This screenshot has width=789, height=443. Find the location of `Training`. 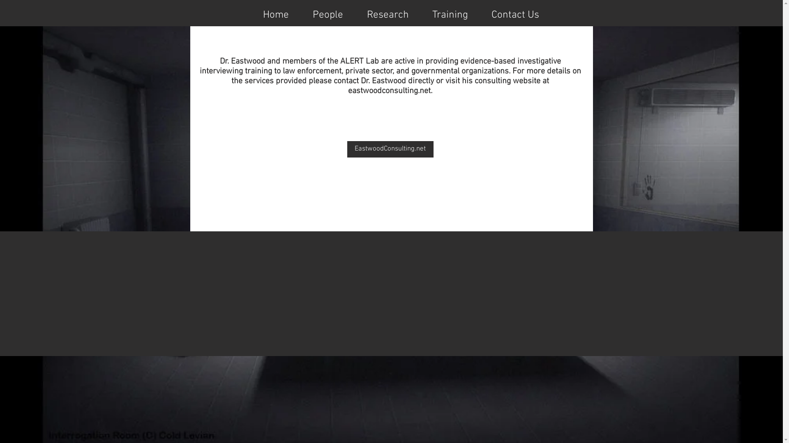

Training is located at coordinates (450, 13).